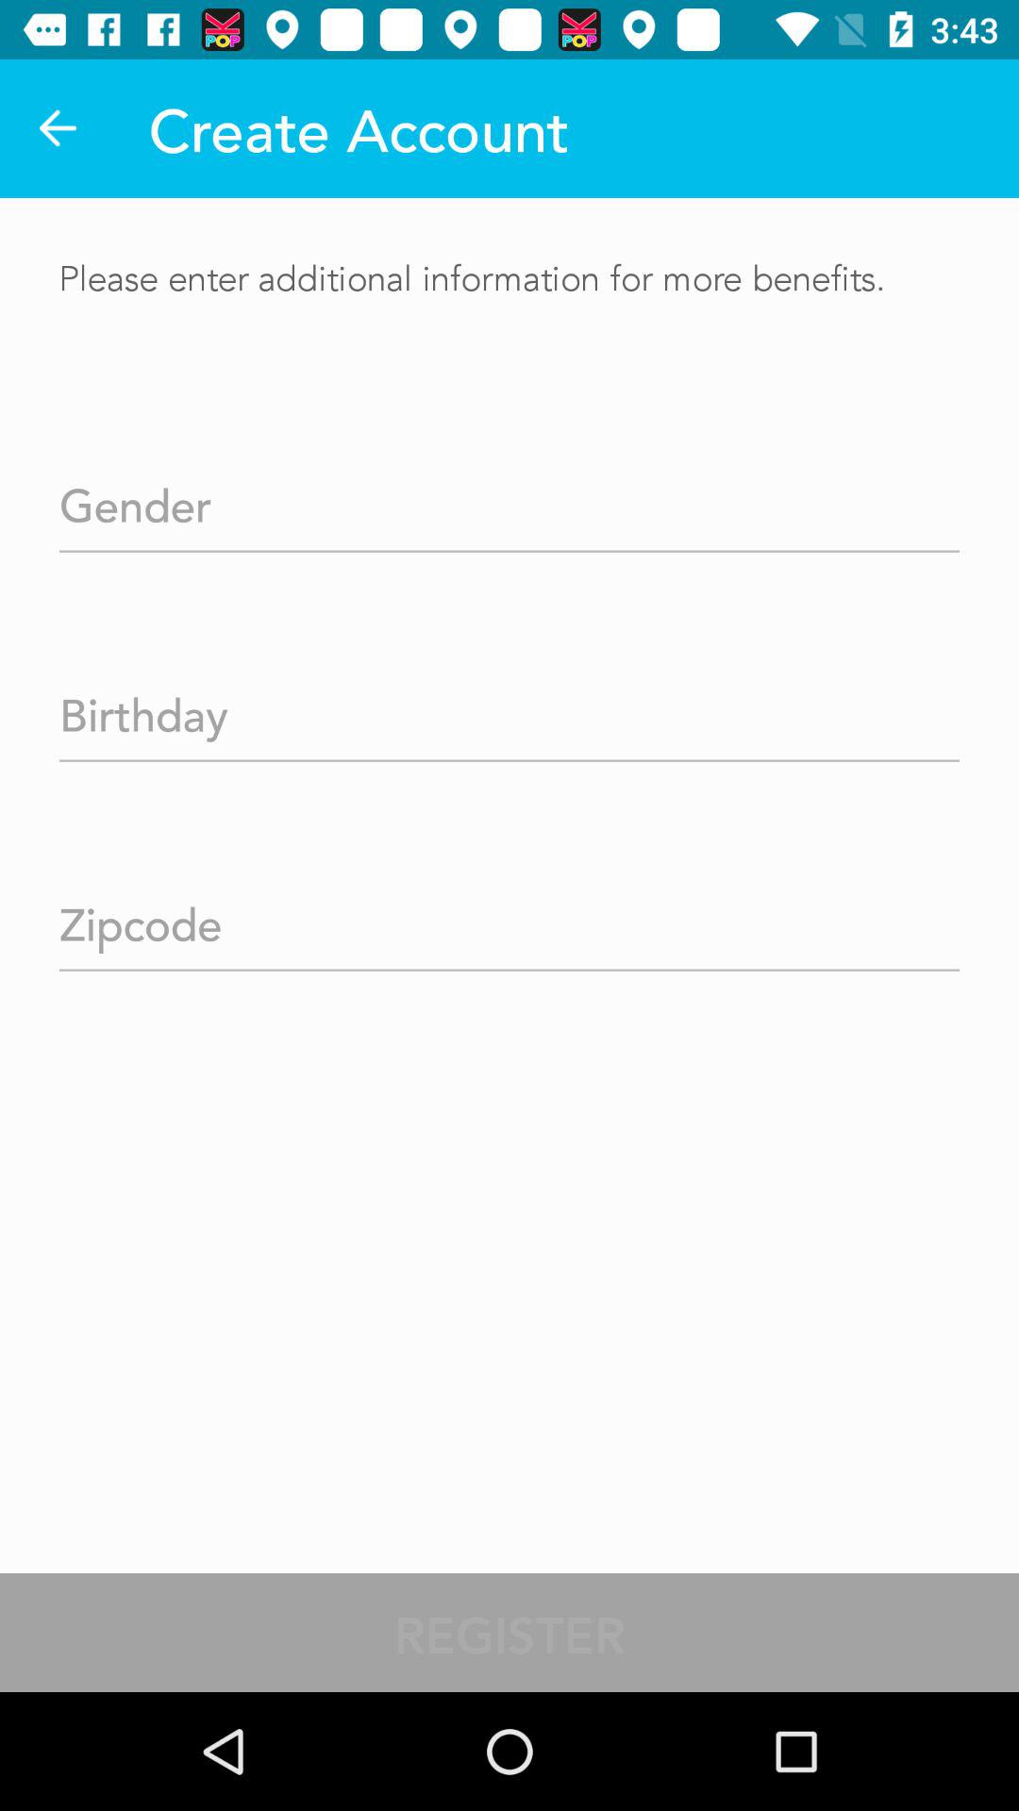 The height and width of the screenshot is (1811, 1019). Describe the element at coordinates (509, 919) in the screenshot. I see `enter your zip code` at that location.